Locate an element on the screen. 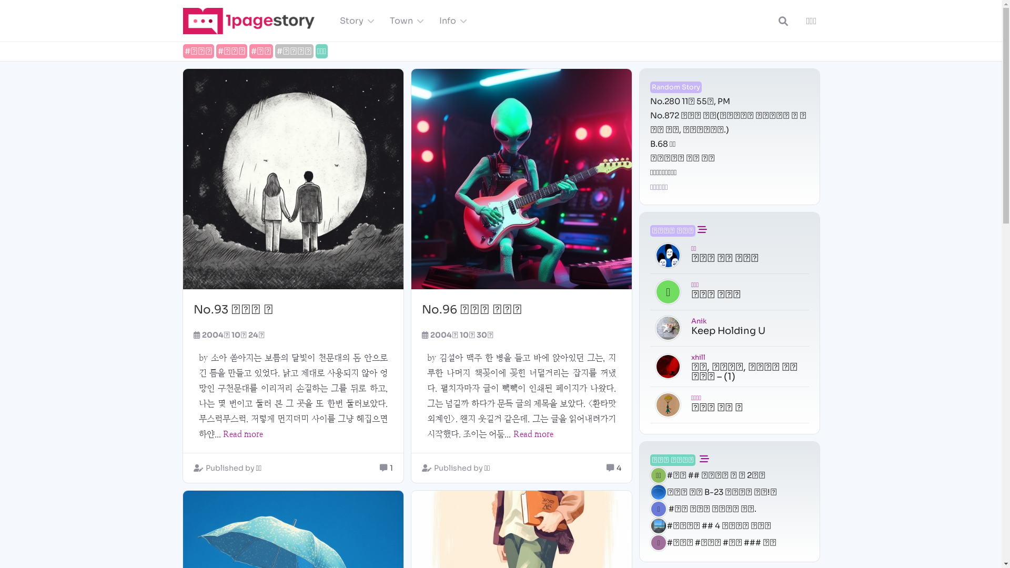 This screenshot has height=568, width=1010. xhill is located at coordinates (699, 357).